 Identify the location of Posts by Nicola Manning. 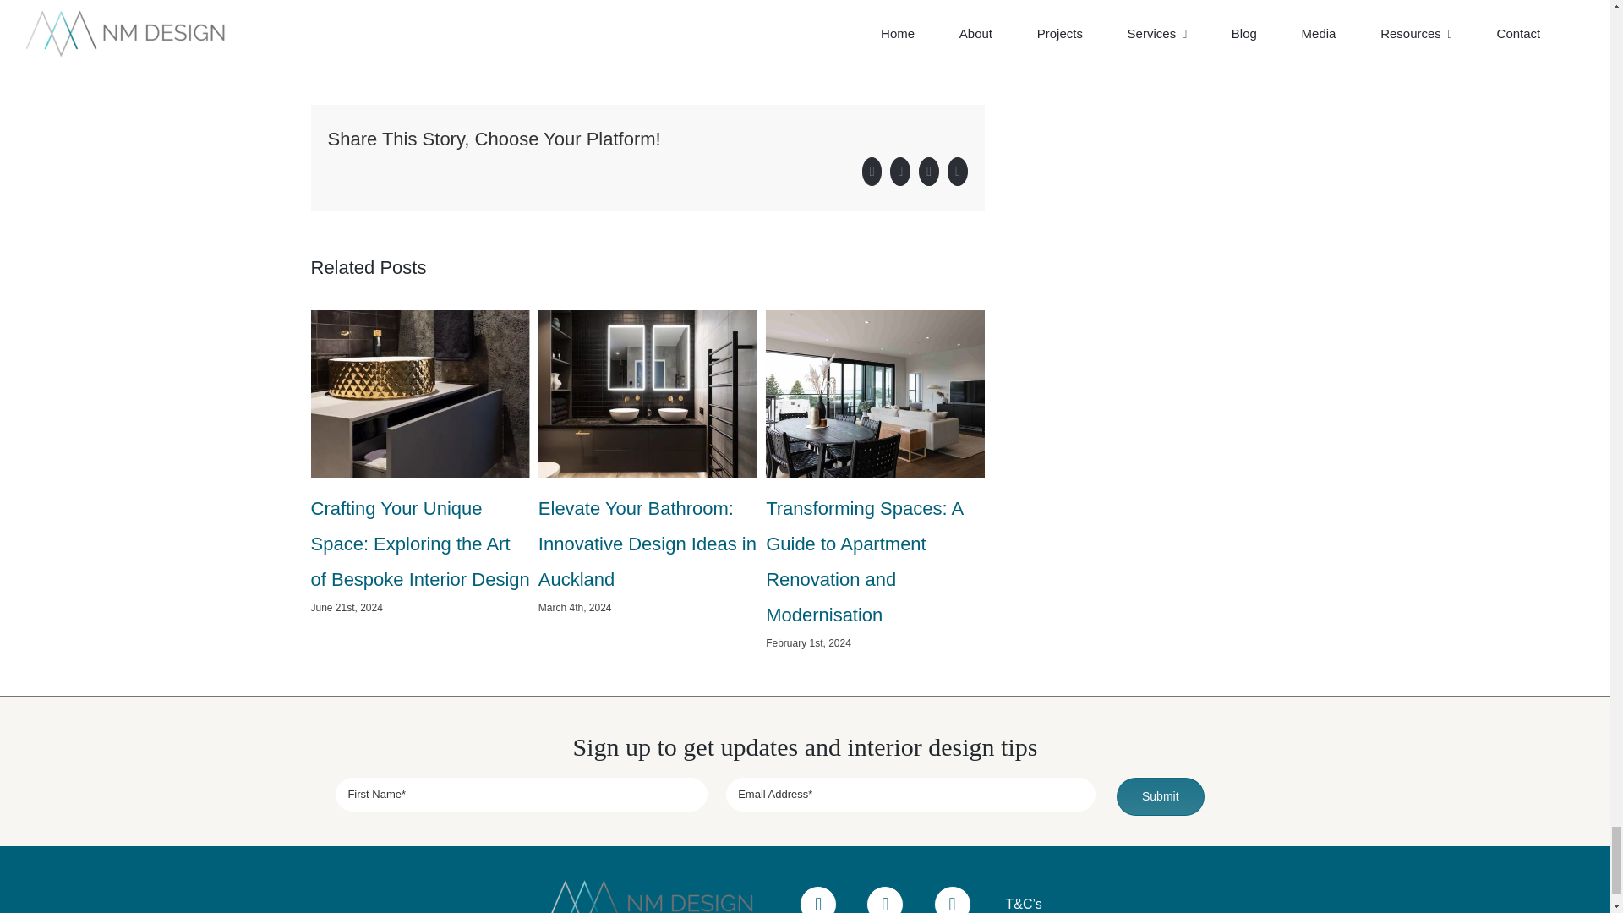
(360, 39).